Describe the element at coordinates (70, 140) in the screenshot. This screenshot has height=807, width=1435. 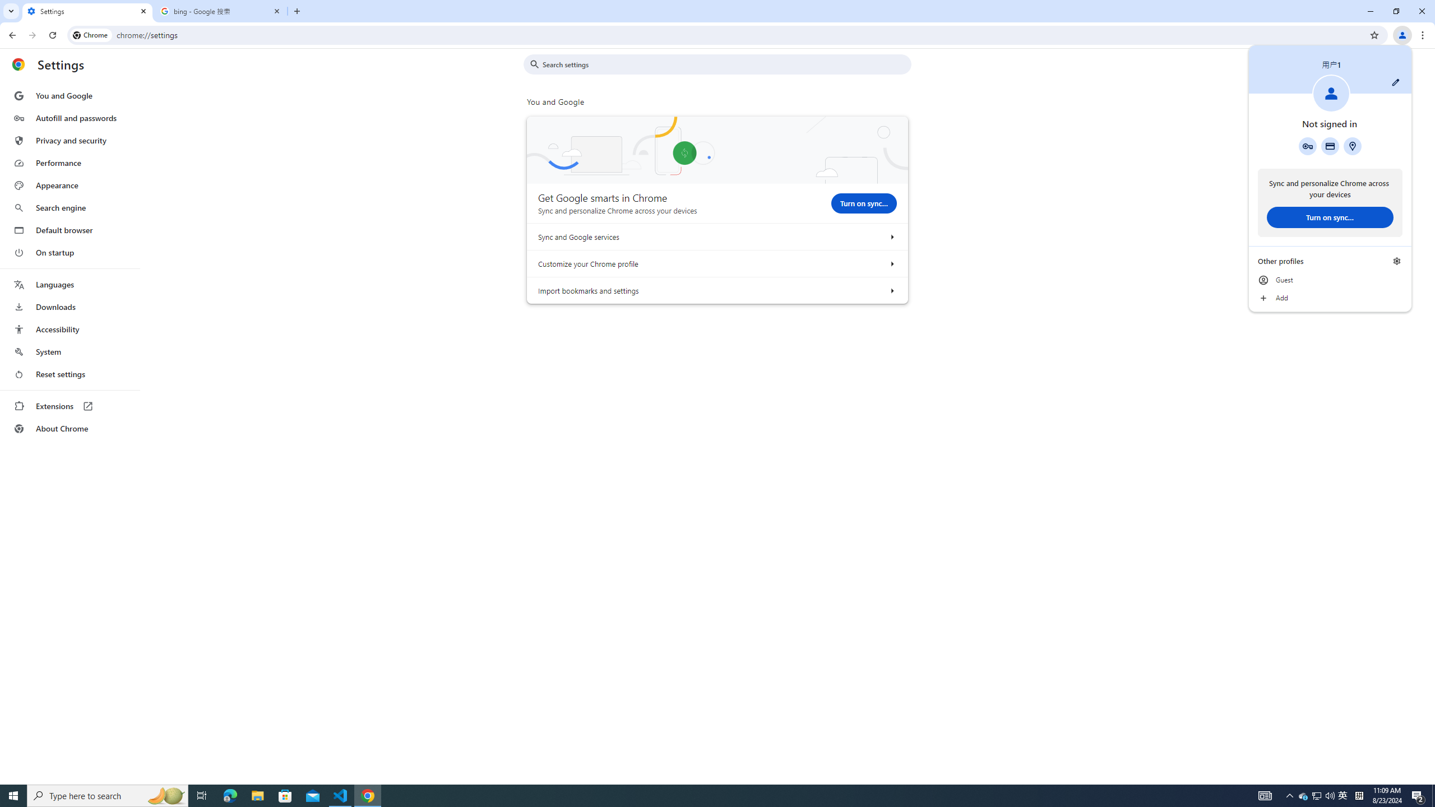
I see `Privacy and security` at that location.